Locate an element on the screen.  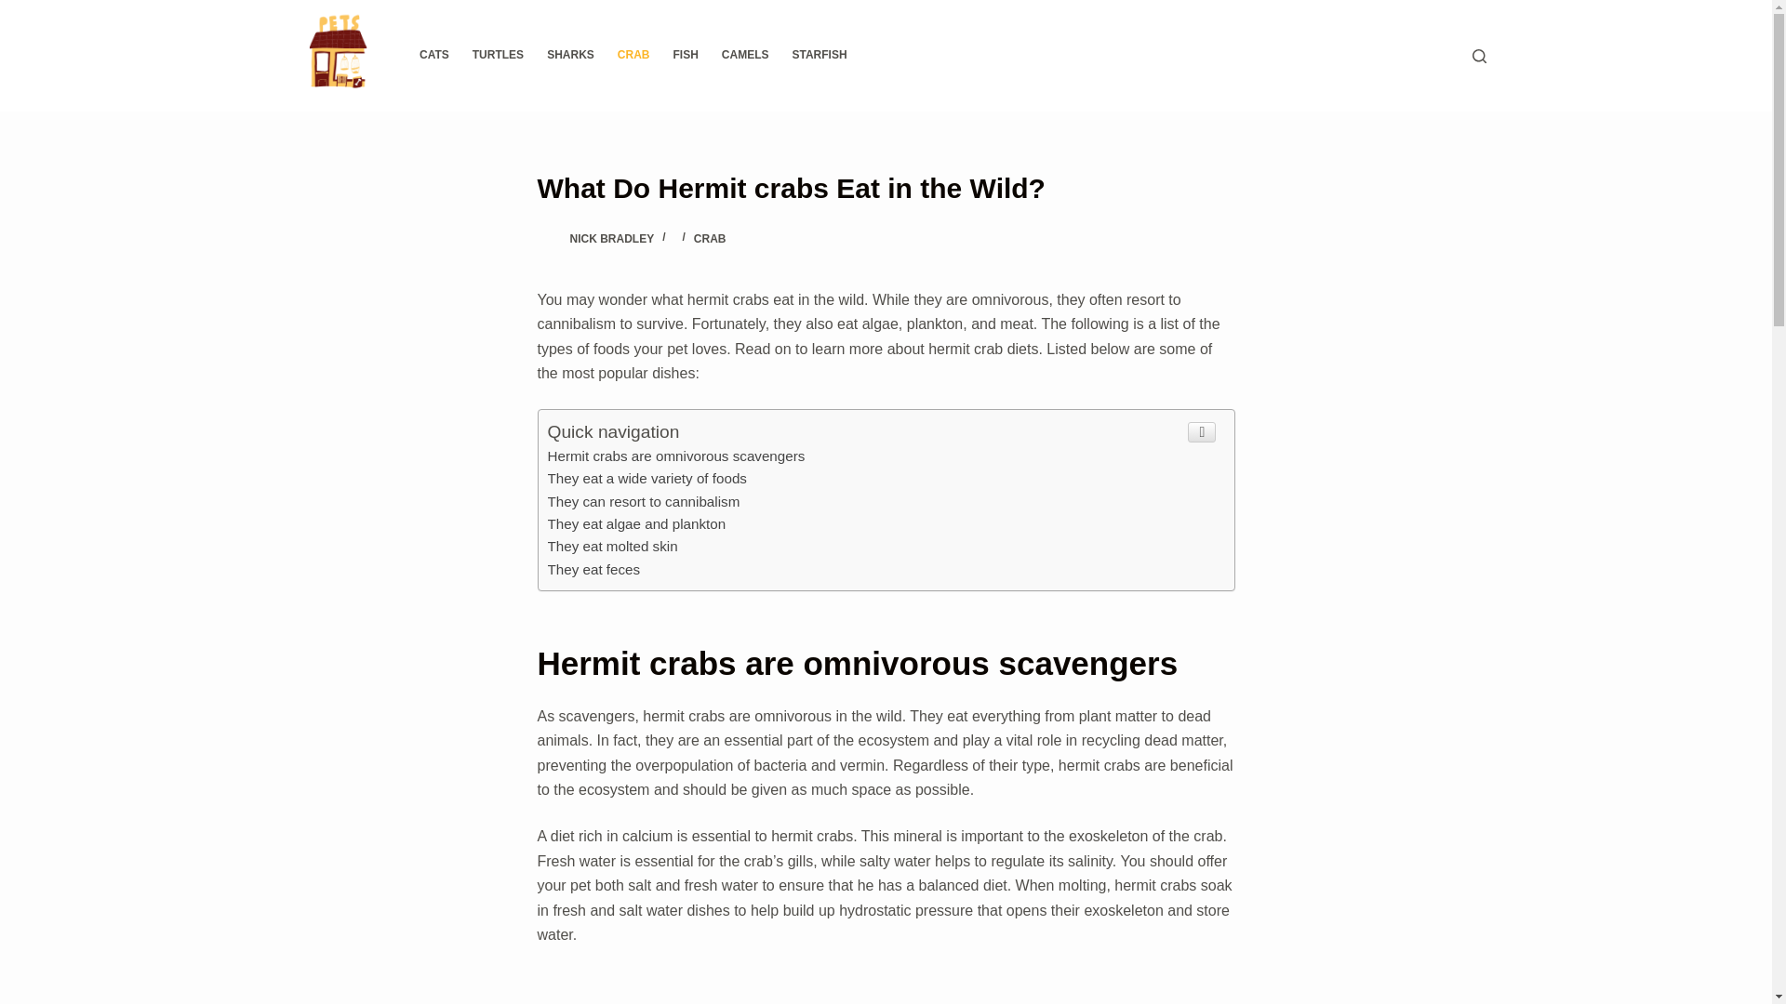
NICK BRADLEY is located at coordinates (611, 238).